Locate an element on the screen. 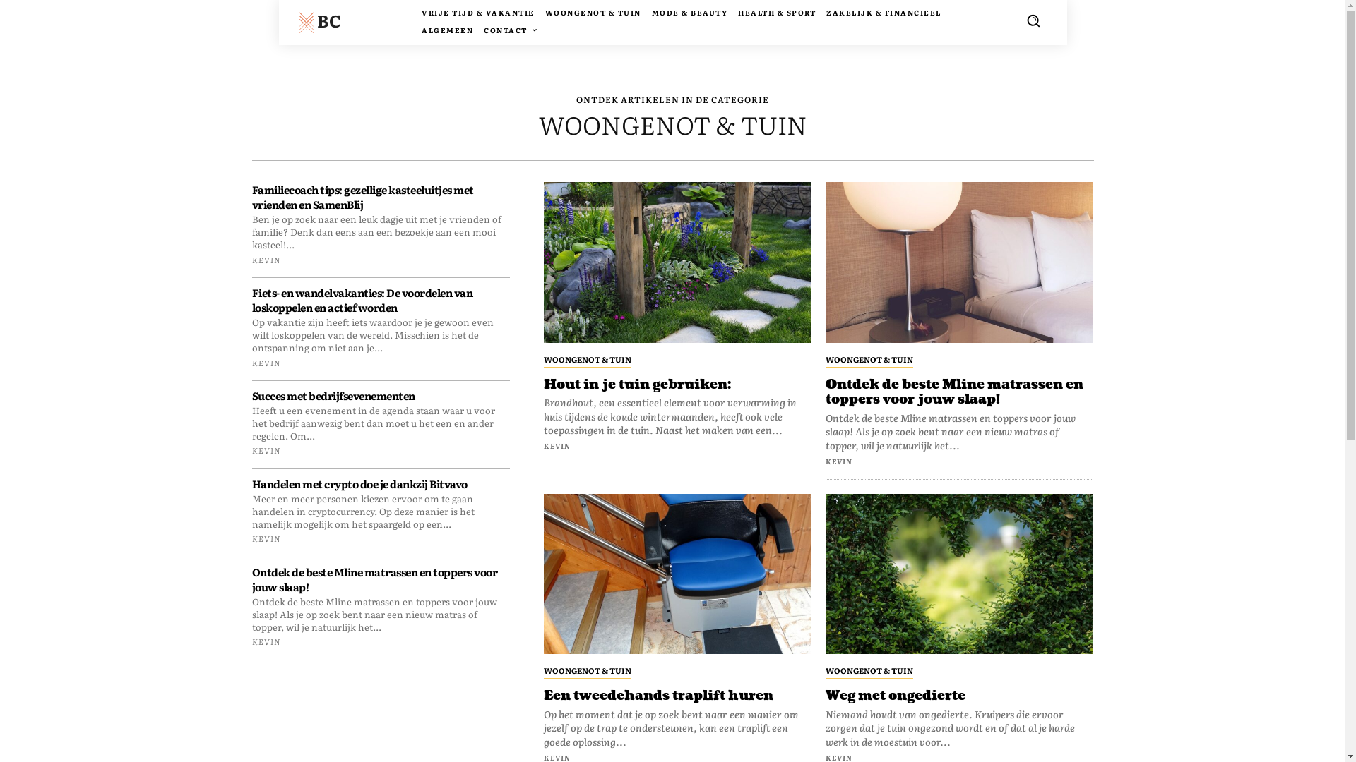  MODE & BEAUTY is located at coordinates (690, 13).